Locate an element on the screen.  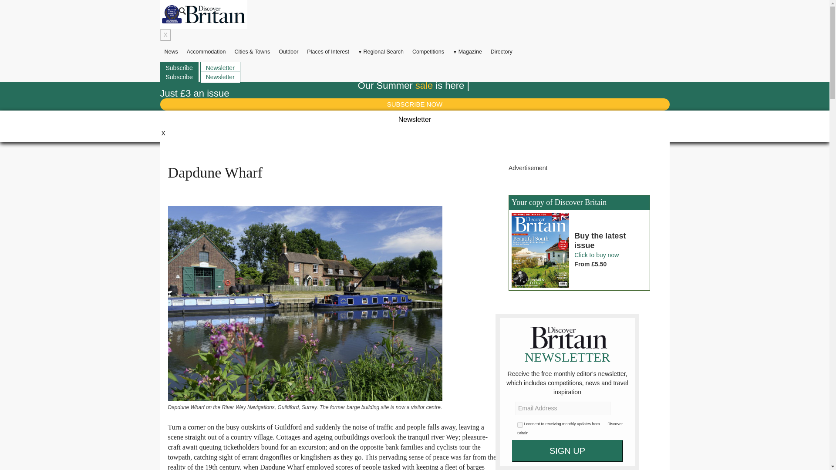
Regional Search is located at coordinates (381, 52).